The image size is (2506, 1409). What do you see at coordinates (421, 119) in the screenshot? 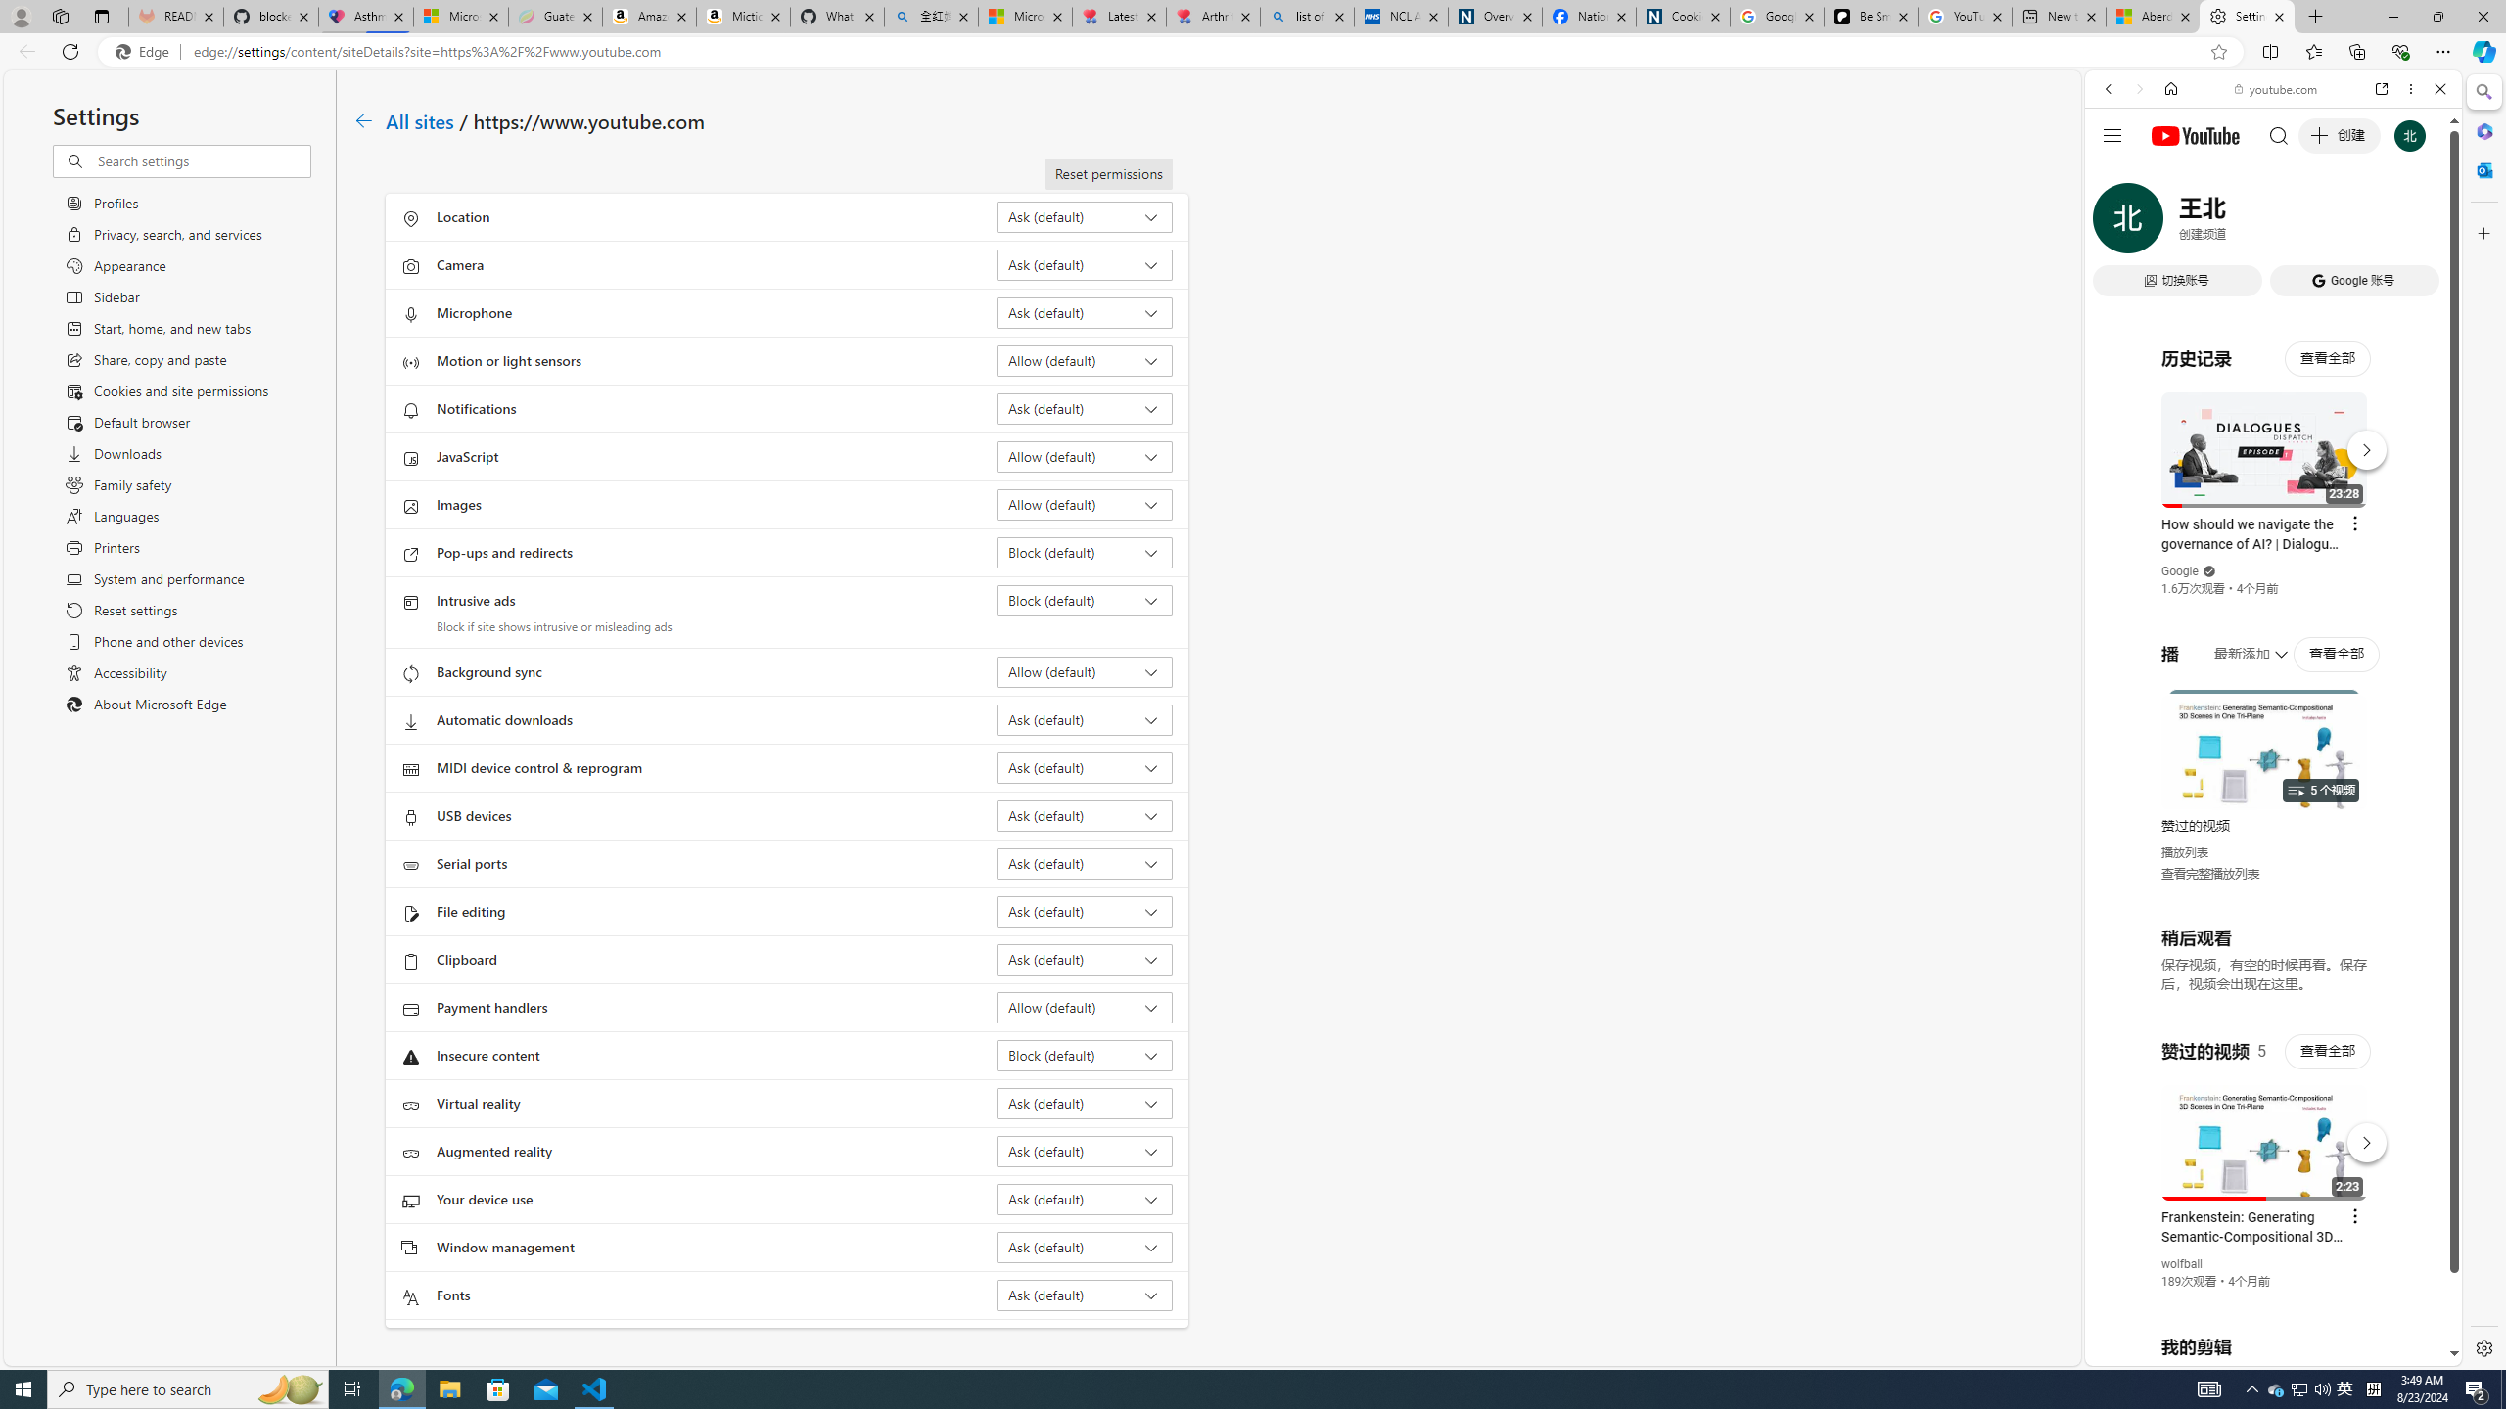
I see `All sites` at bounding box center [421, 119].